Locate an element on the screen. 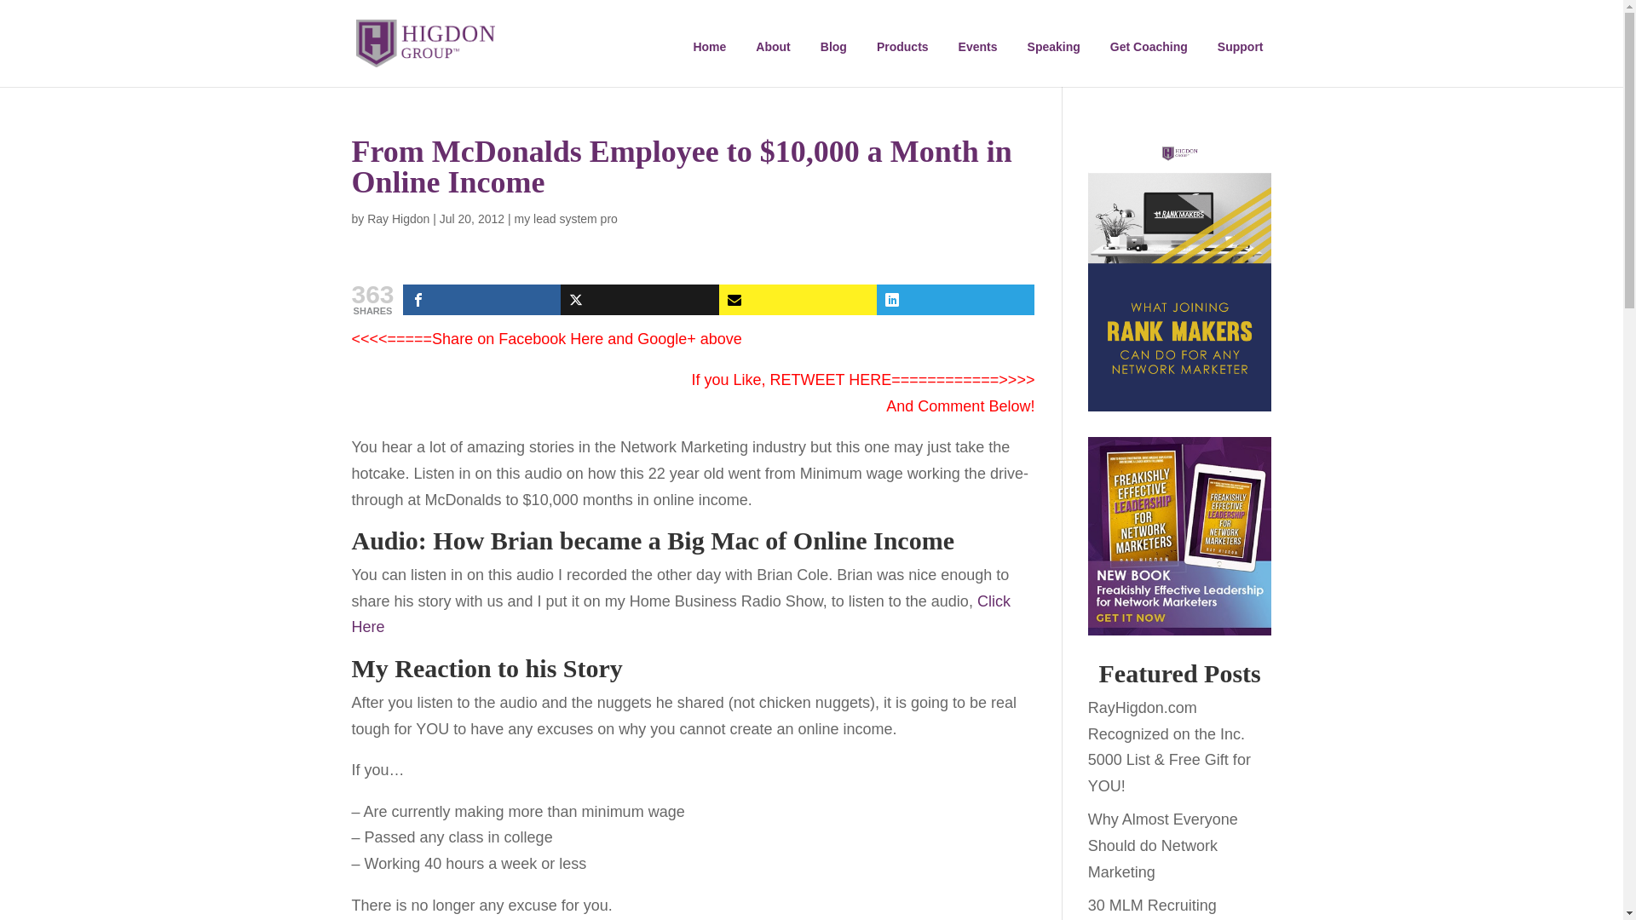  my lead system pro is located at coordinates (564, 218).